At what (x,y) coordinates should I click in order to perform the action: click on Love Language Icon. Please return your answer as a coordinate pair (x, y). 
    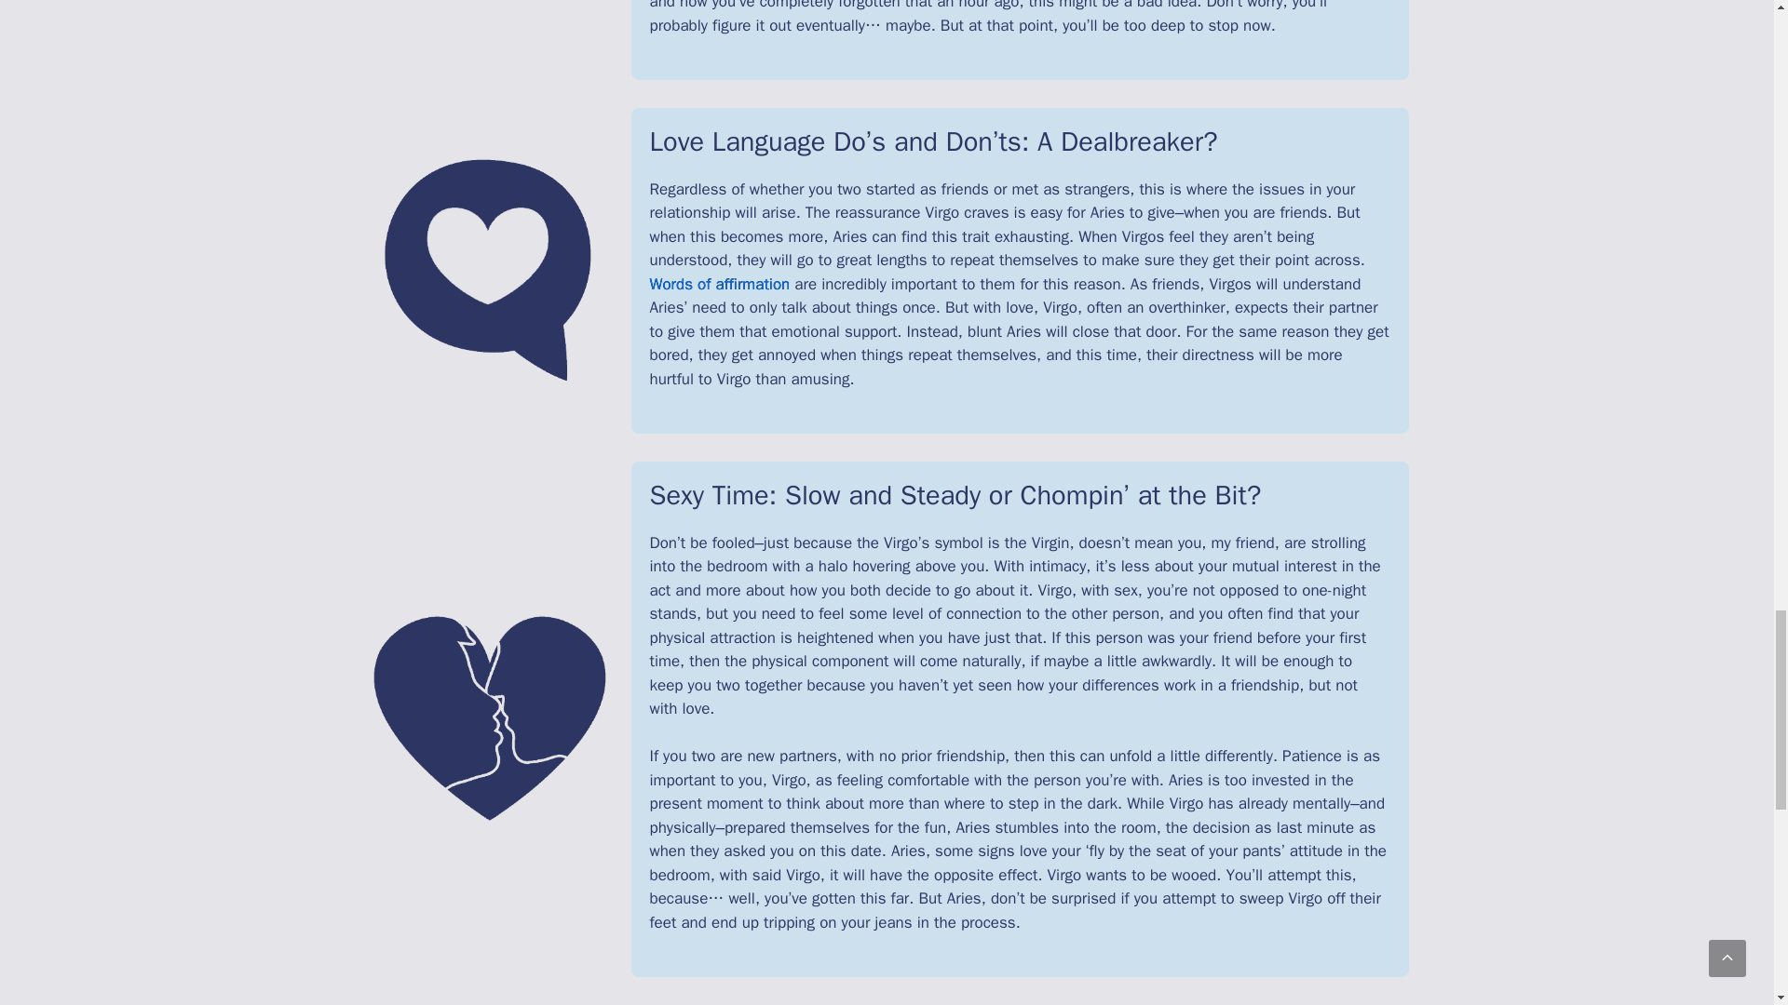
    Looking at the image, I should click on (488, 270).